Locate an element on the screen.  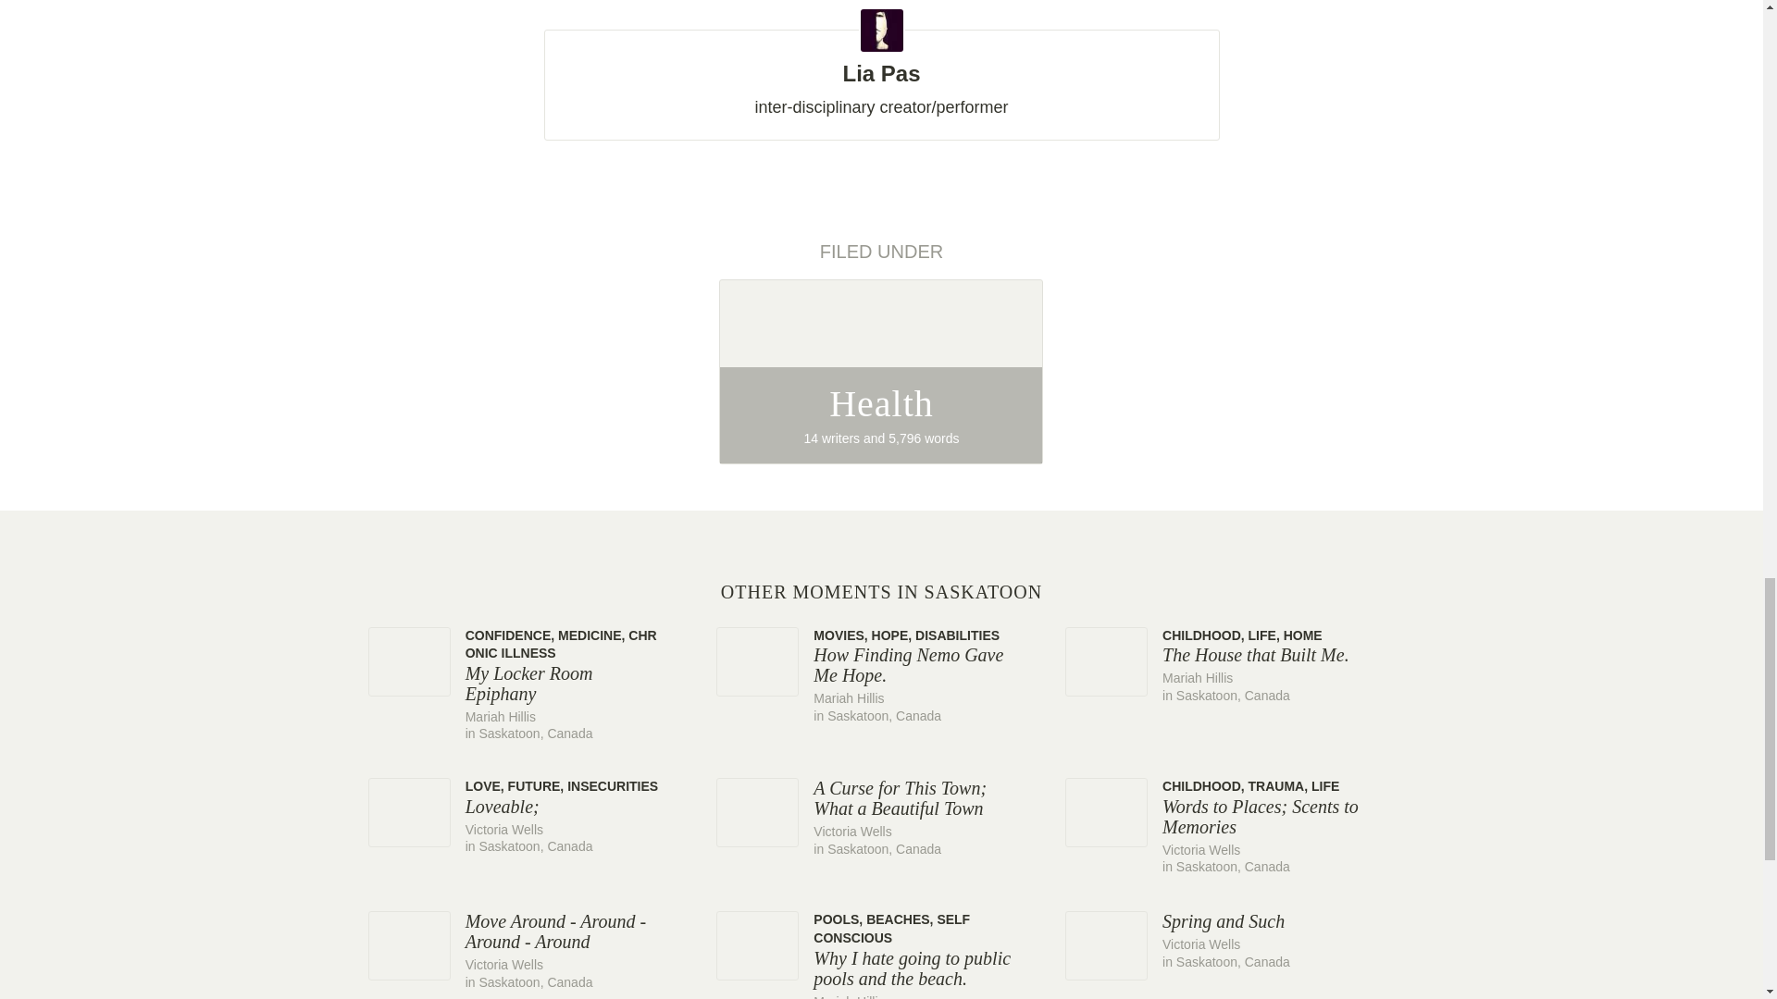
OTHER MOMENTS IN SASKATOON is located at coordinates (881, 372).